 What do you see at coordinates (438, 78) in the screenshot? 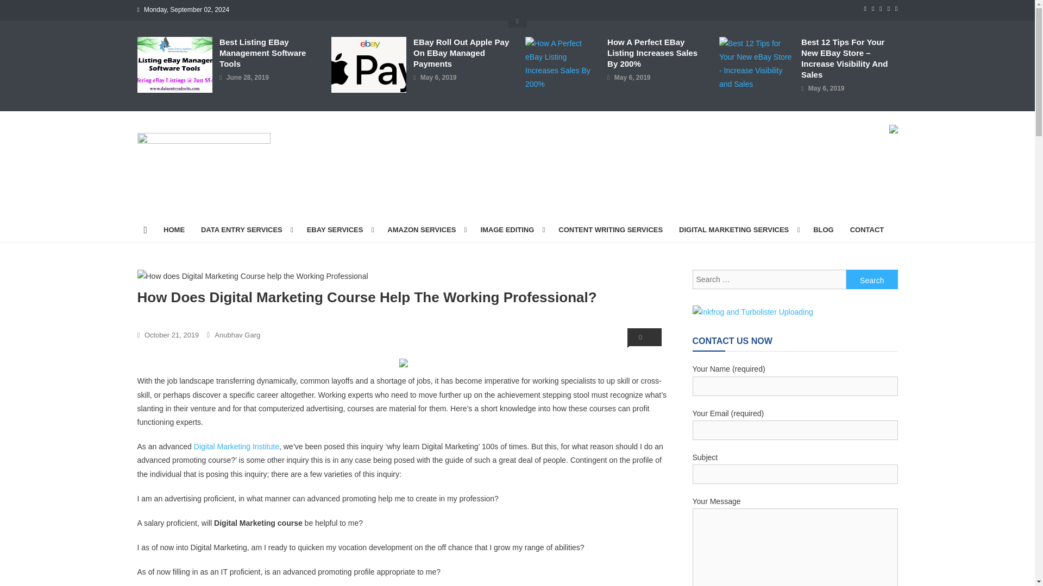
I see `May 6, 2019` at bounding box center [438, 78].